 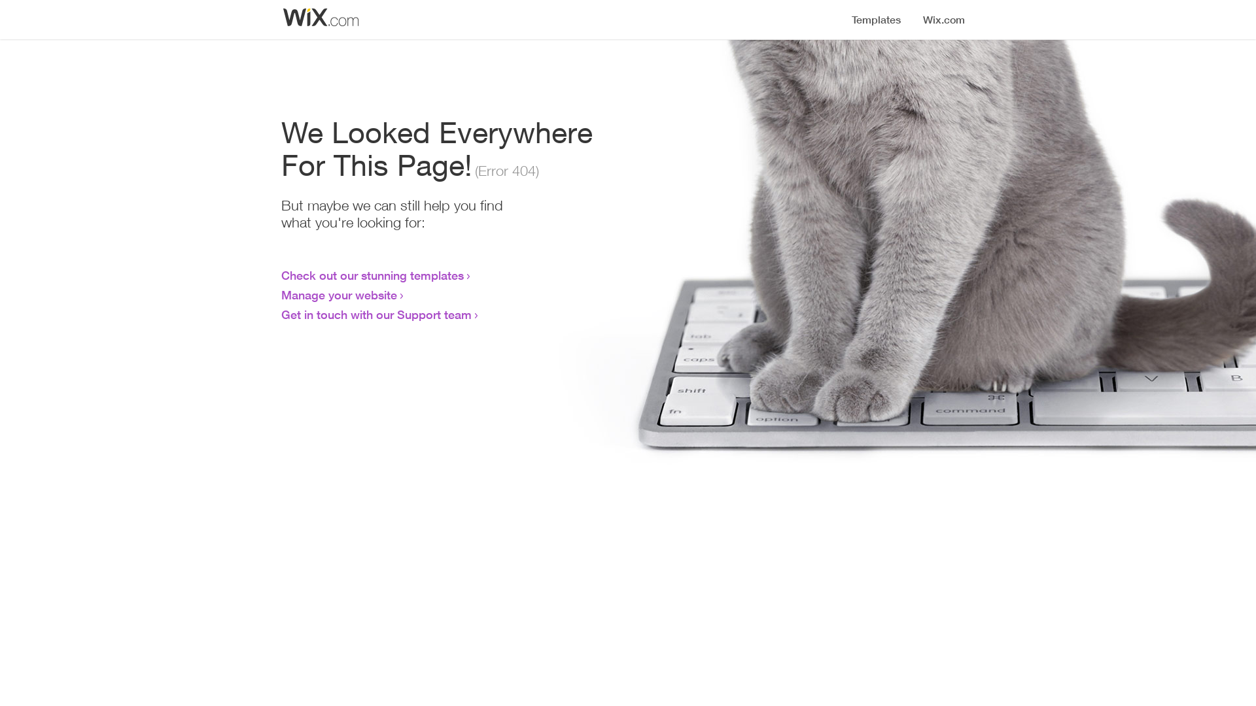 What do you see at coordinates (377, 314) in the screenshot?
I see `Get in touch with our Support team` at bounding box center [377, 314].